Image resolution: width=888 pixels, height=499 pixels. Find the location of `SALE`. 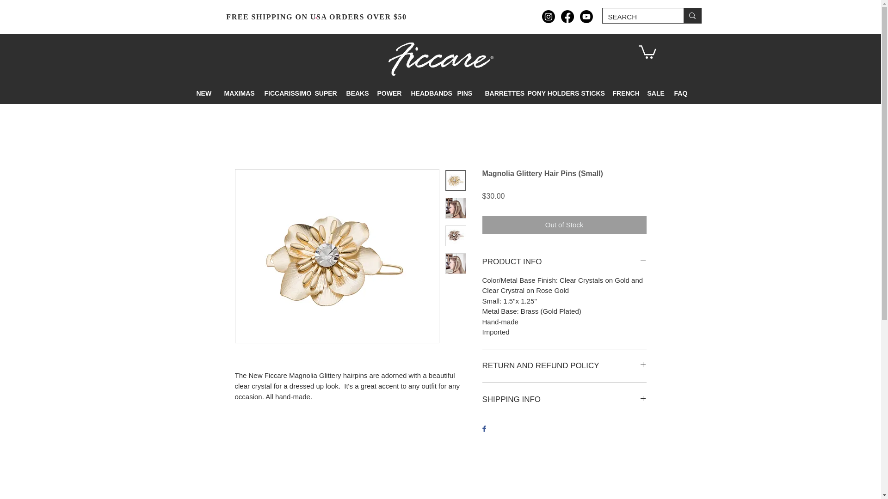

SALE is located at coordinates (653, 93).